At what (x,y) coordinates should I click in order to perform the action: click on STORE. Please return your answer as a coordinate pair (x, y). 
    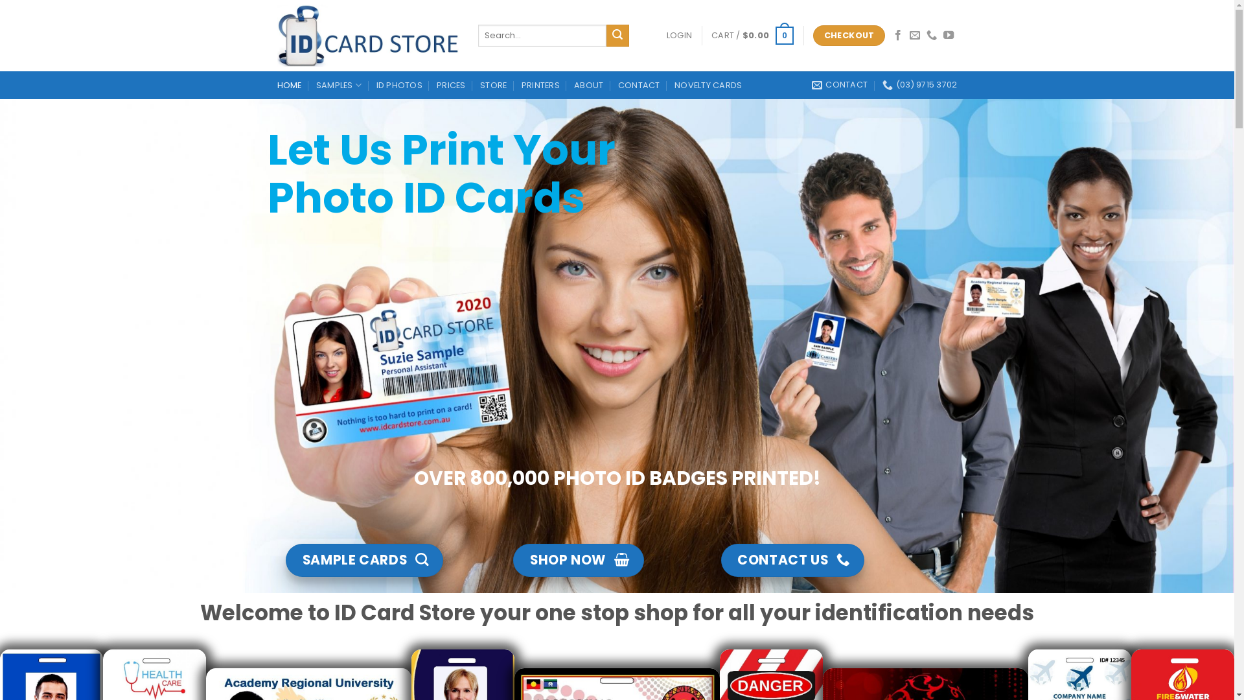
    Looking at the image, I should click on (494, 86).